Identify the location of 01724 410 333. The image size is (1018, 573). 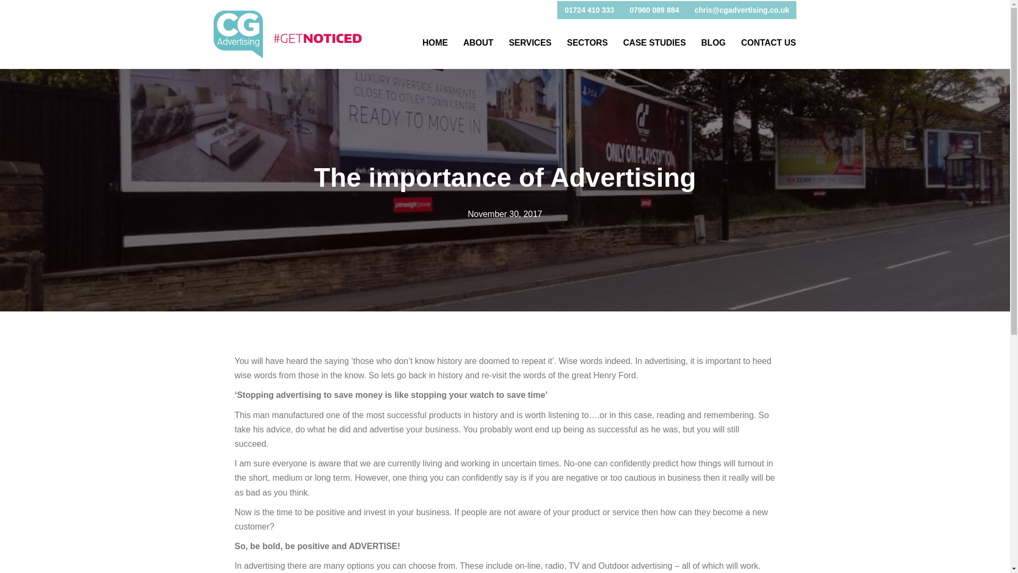
(589, 10).